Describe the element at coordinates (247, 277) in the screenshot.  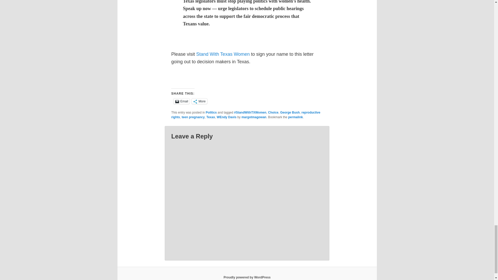
I see `Semantic Personal Publishing Platform` at that location.